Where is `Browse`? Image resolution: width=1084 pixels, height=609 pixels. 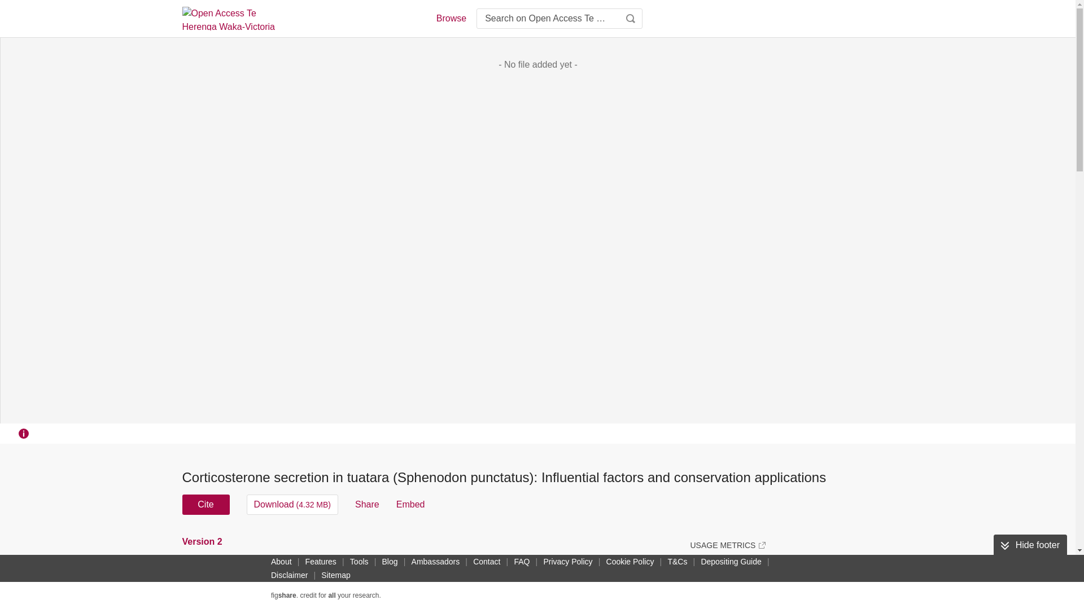 Browse is located at coordinates (451, 18).